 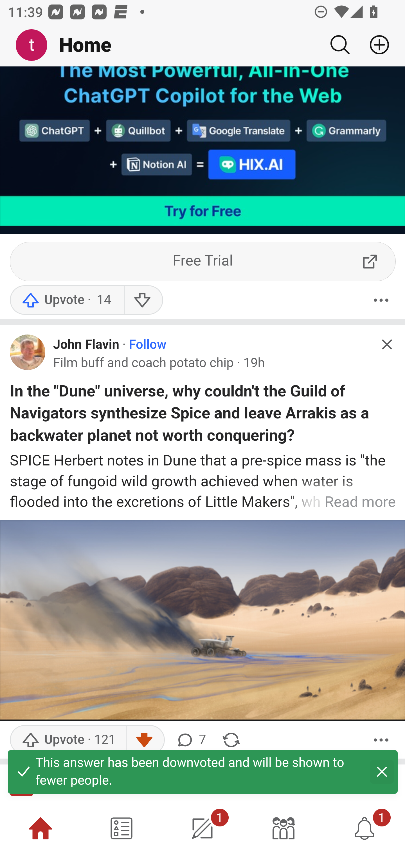 What do you see at coordinates (381, 300) in the screenshot?
I see `More` at bounding box center [381, 300].